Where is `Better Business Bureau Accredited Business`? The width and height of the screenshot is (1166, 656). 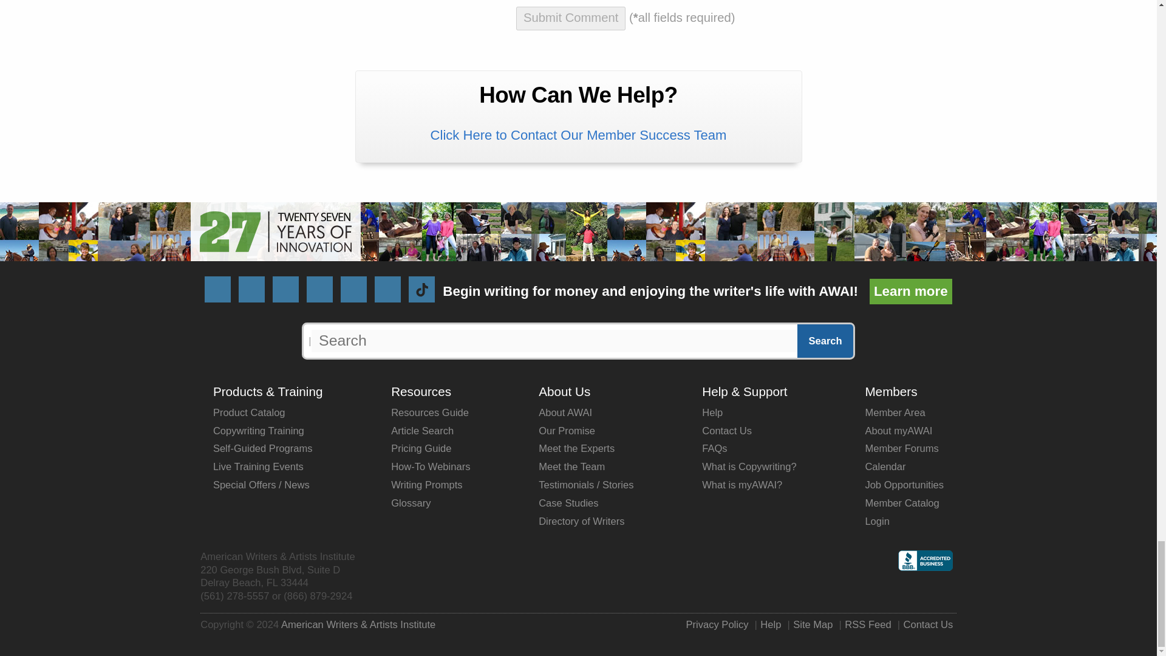
Better Business Bureau Accredited Business is located at coordinates (925, 567).